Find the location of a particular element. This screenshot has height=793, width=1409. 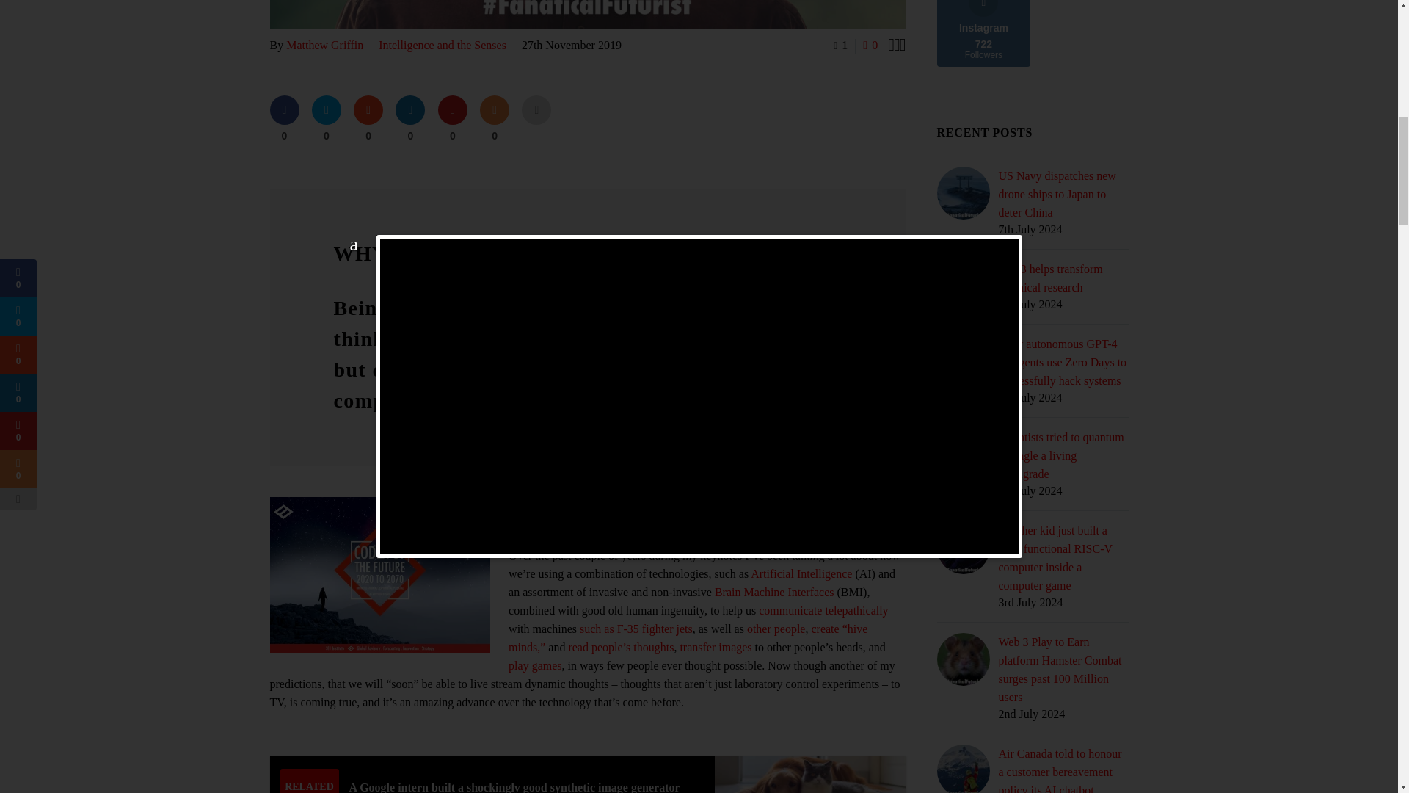

0 is located at coordinates (368, 119).